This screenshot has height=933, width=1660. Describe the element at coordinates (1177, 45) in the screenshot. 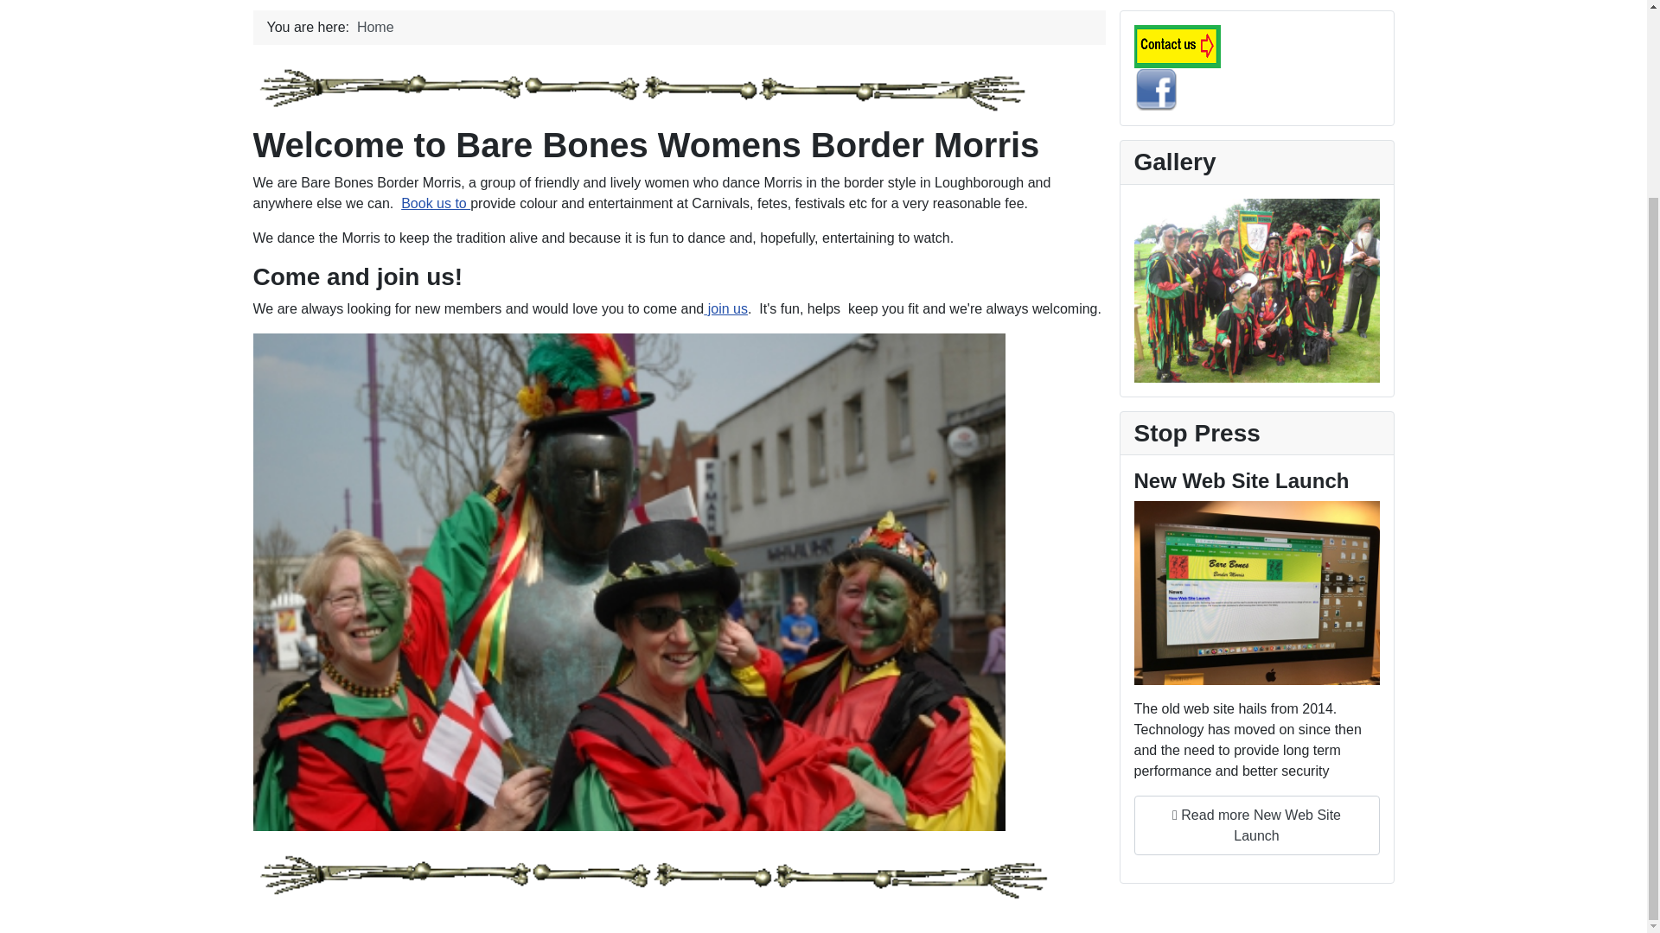

I see `Contact us` at that location.